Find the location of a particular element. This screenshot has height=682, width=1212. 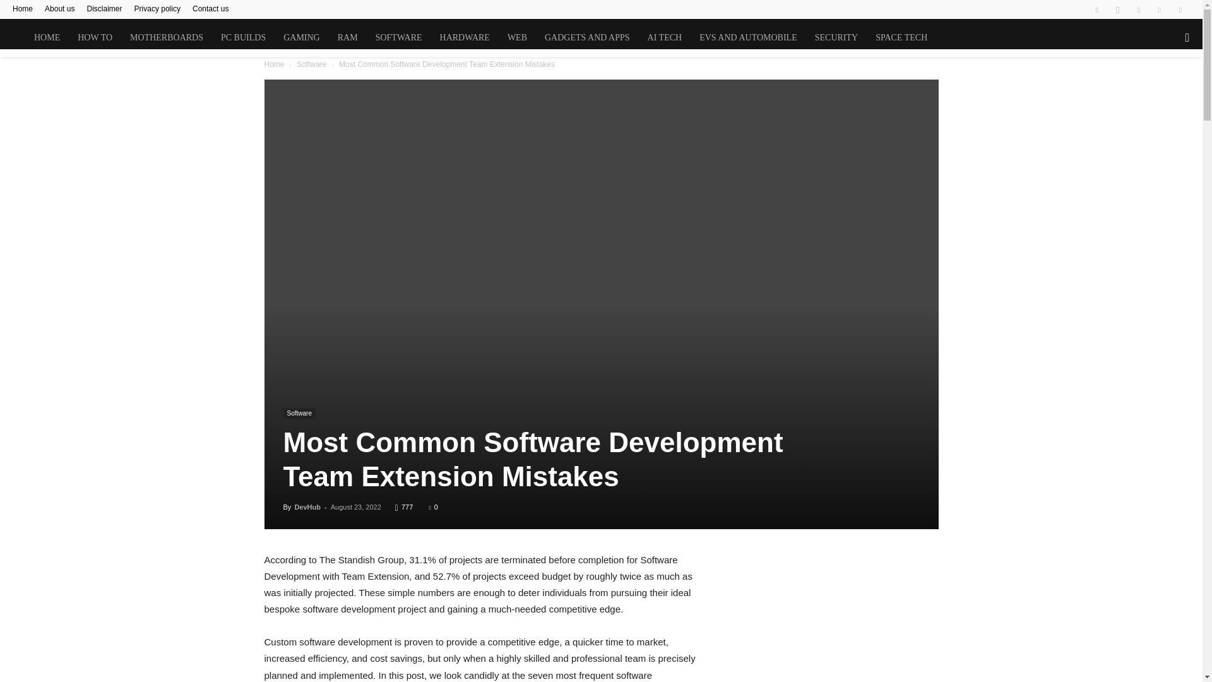

Contact us is located at coordinates (211, 8).